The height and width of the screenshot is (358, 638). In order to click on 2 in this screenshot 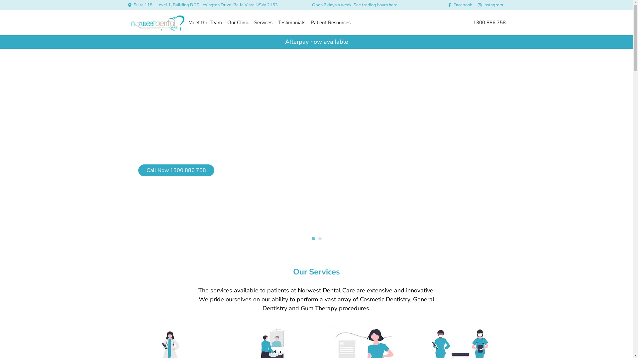, I will do `click(320, 239)`.